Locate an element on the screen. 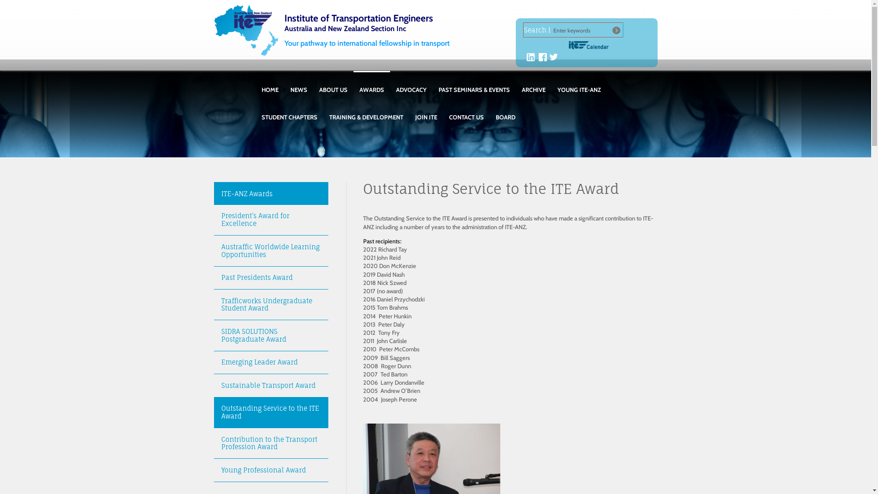  Past Presidents Award is located at coordinates (271, 278).